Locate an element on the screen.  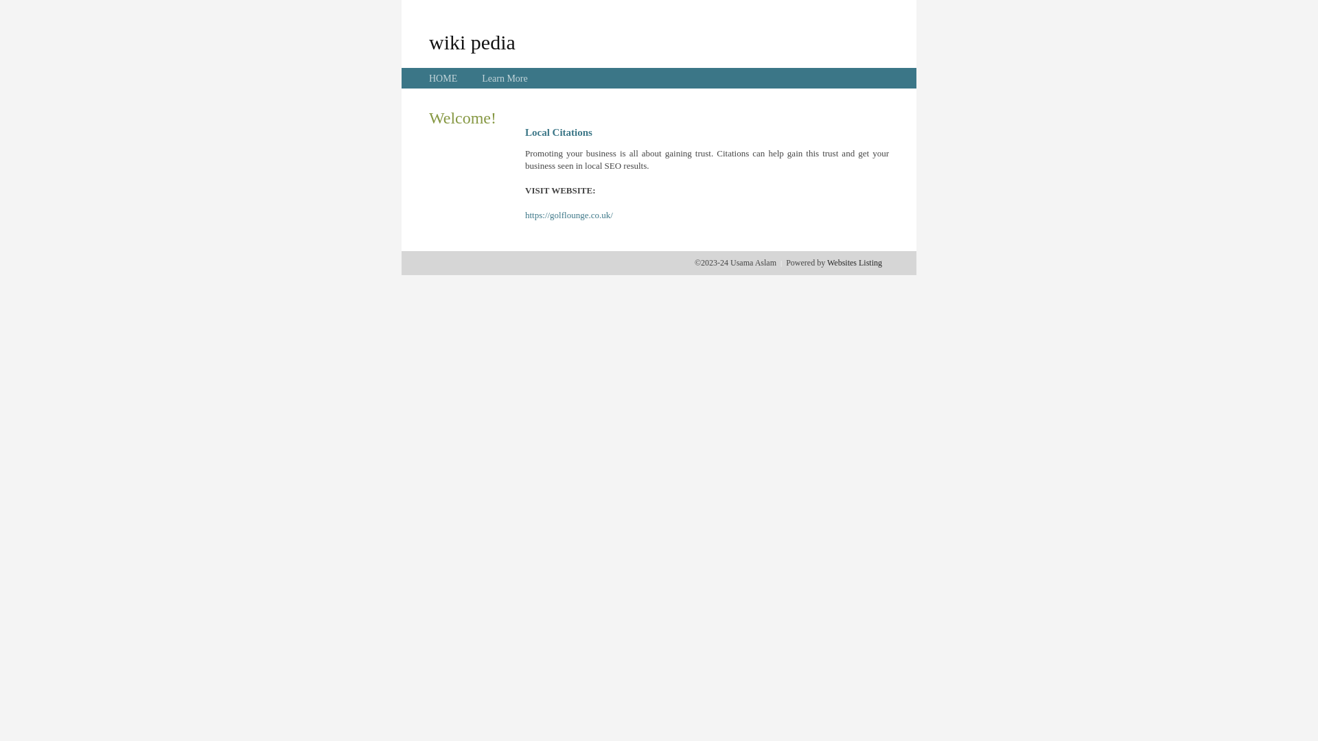
Websites Listing is located at coordinates (855, 263).